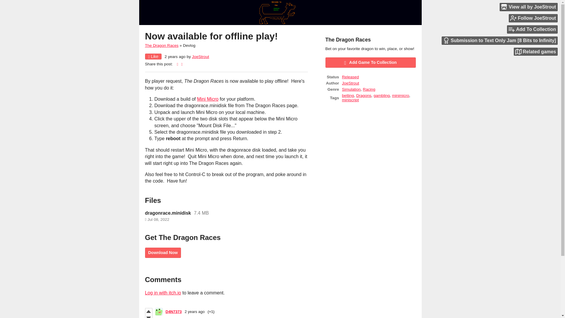 The height and width of the screenshot is (318, 565). I want to click on Follow JoeStrout, so click(533, 18).